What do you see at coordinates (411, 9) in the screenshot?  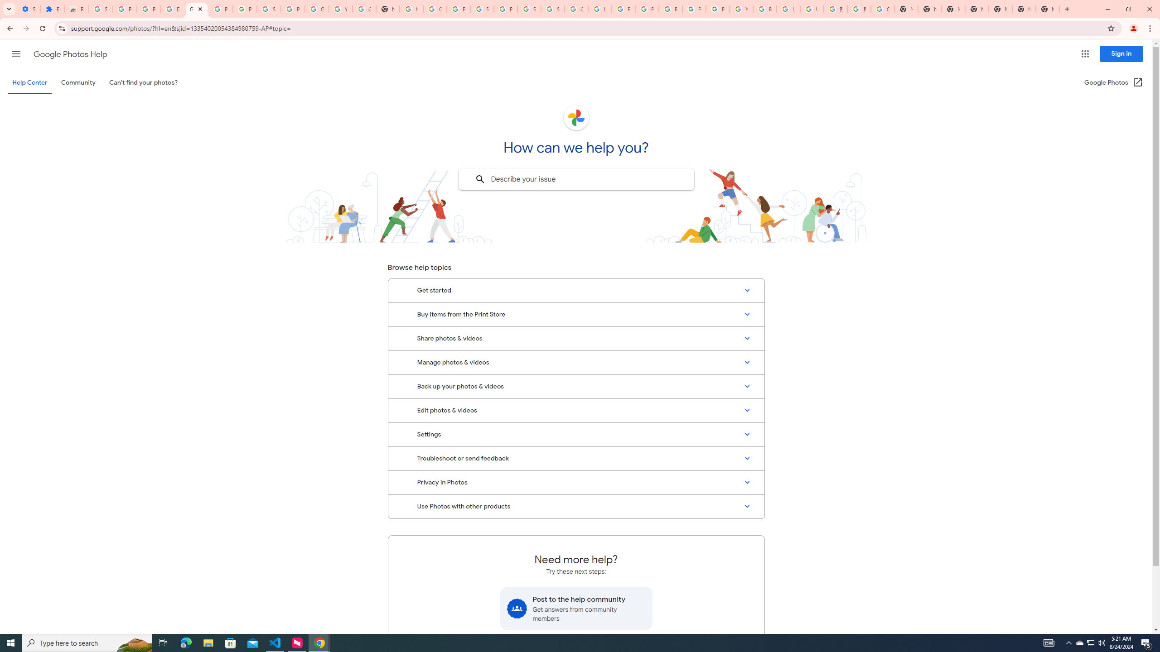 I see `https://scholar.google.com/` at bounding box center [411, 9].